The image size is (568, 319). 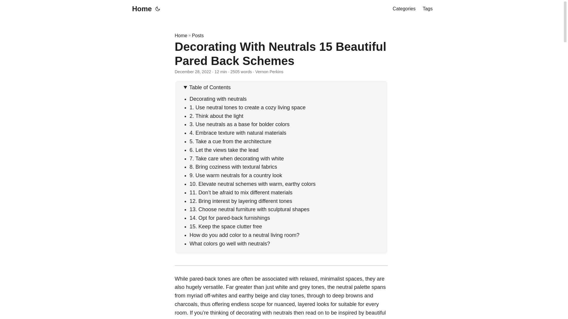 What do you see at coordinates (241, 201) in the screenshot?
I see `12. Bring interest by layering different tones` at bounding box center [241, 201].